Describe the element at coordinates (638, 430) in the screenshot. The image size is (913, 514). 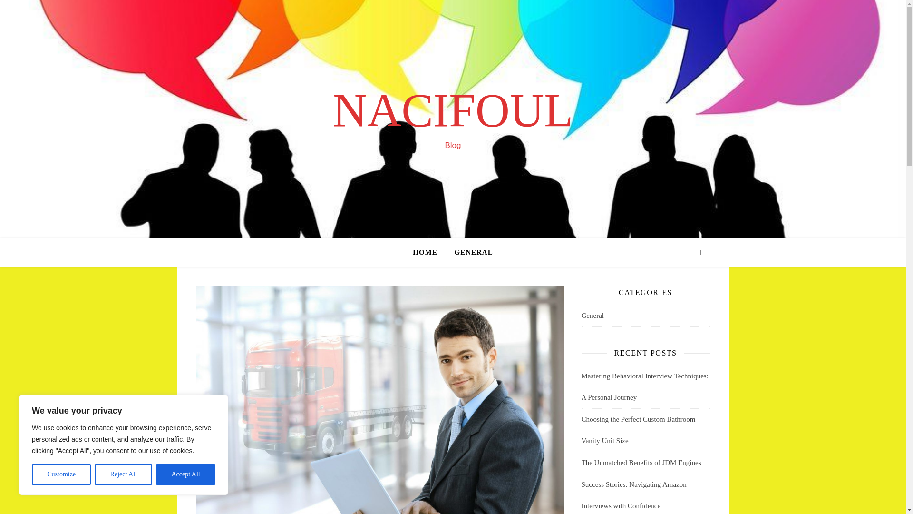
I see `Choosing the Perfect Custom Bathroom Vanity Unit Size` at that location.